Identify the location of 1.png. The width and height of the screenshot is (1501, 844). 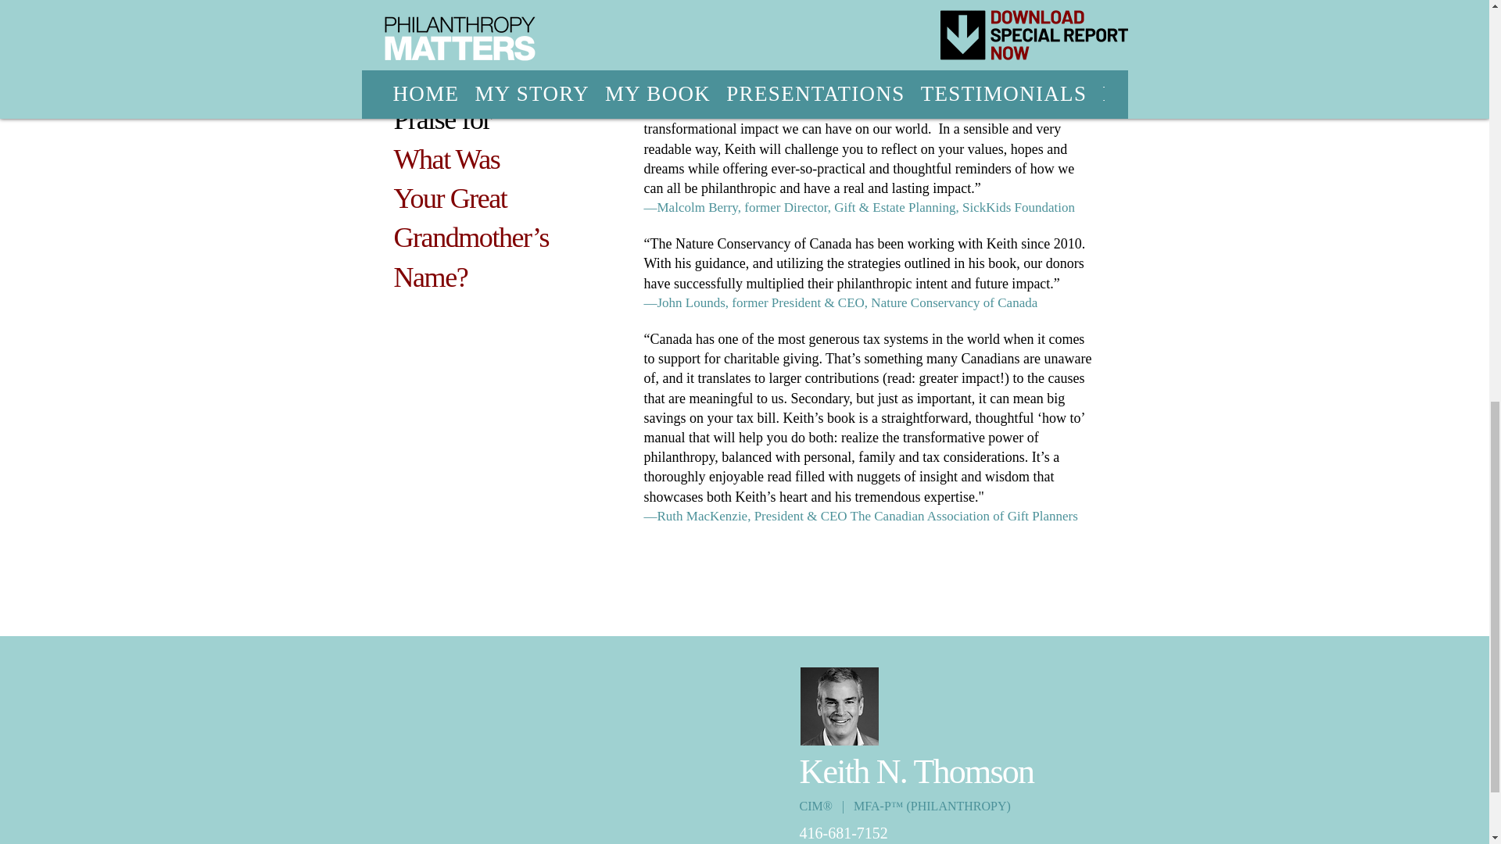
(459, 11).